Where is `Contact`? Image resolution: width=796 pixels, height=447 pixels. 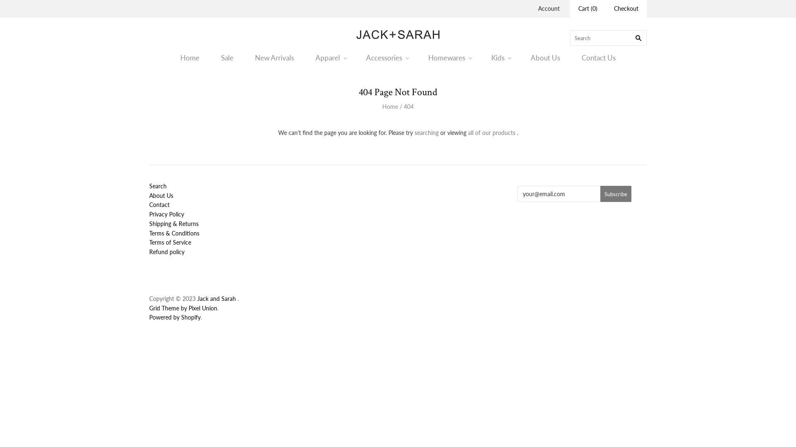
Contact is located at coordinates (159, 204).